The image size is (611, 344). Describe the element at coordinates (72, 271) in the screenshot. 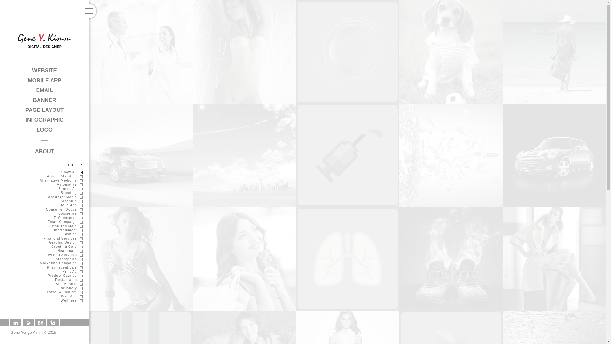

I see `Print Ad` at that location.